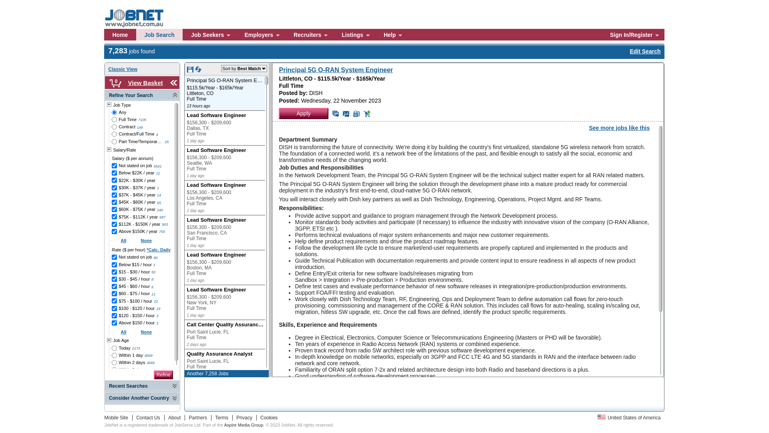 This screenshot has height=433, width=769. What do you see at coordinates (159, 250) in the screenshot?
I see `*Calc. Daily` at bounding box center [159, 250].